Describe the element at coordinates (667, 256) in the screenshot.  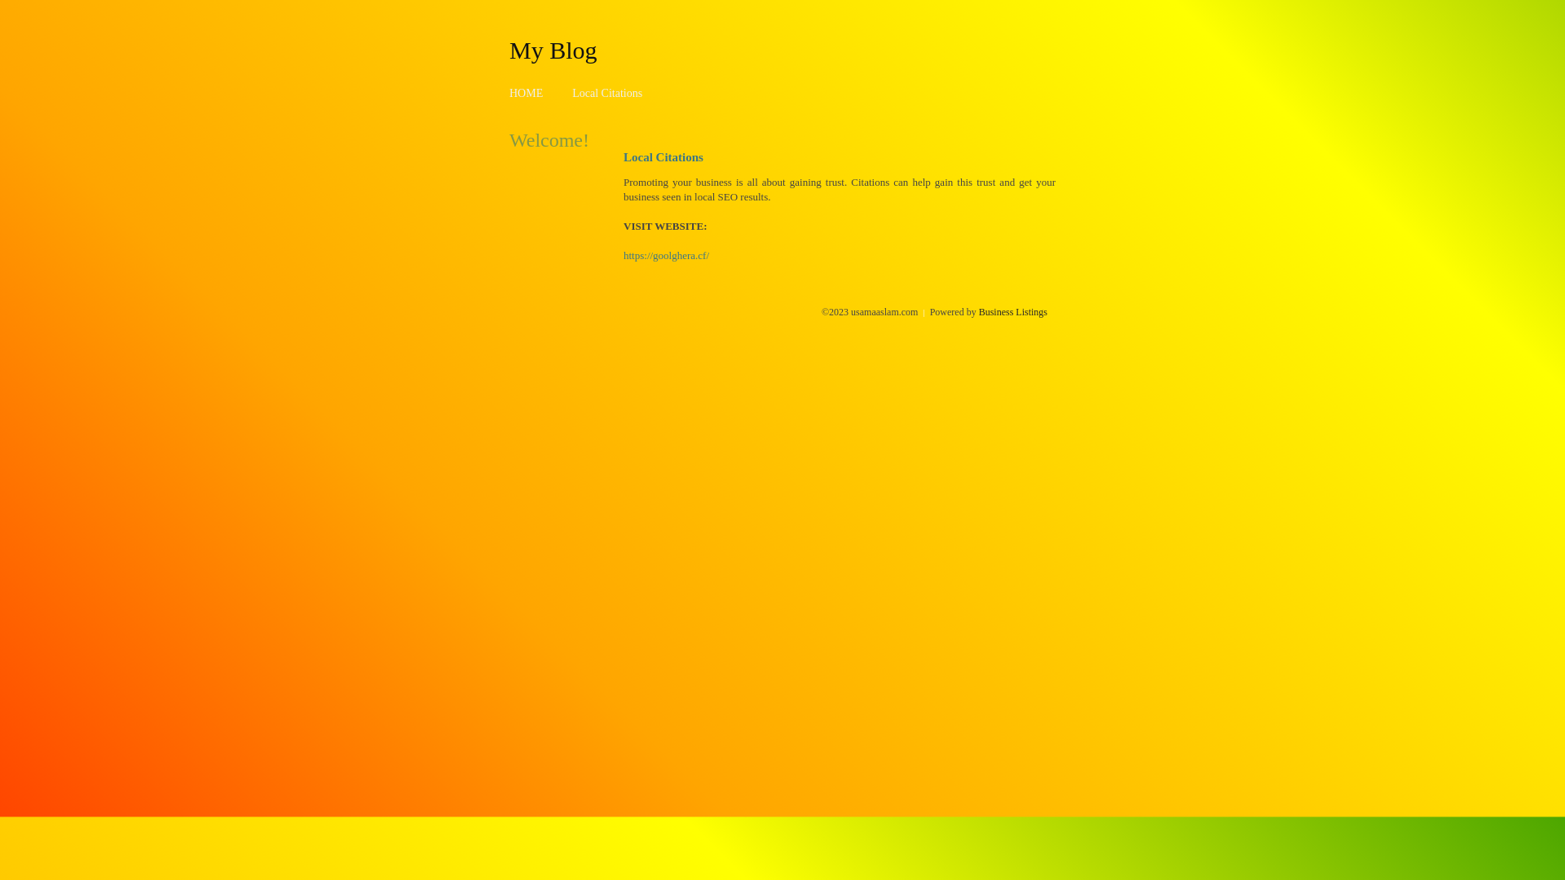
I see `https://goolghera.cf/` at that location.